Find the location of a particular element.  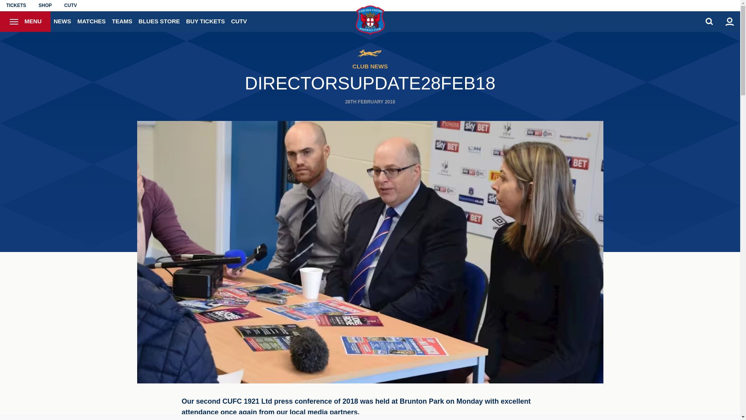

TICKETS is located at coordinates (16, 5).